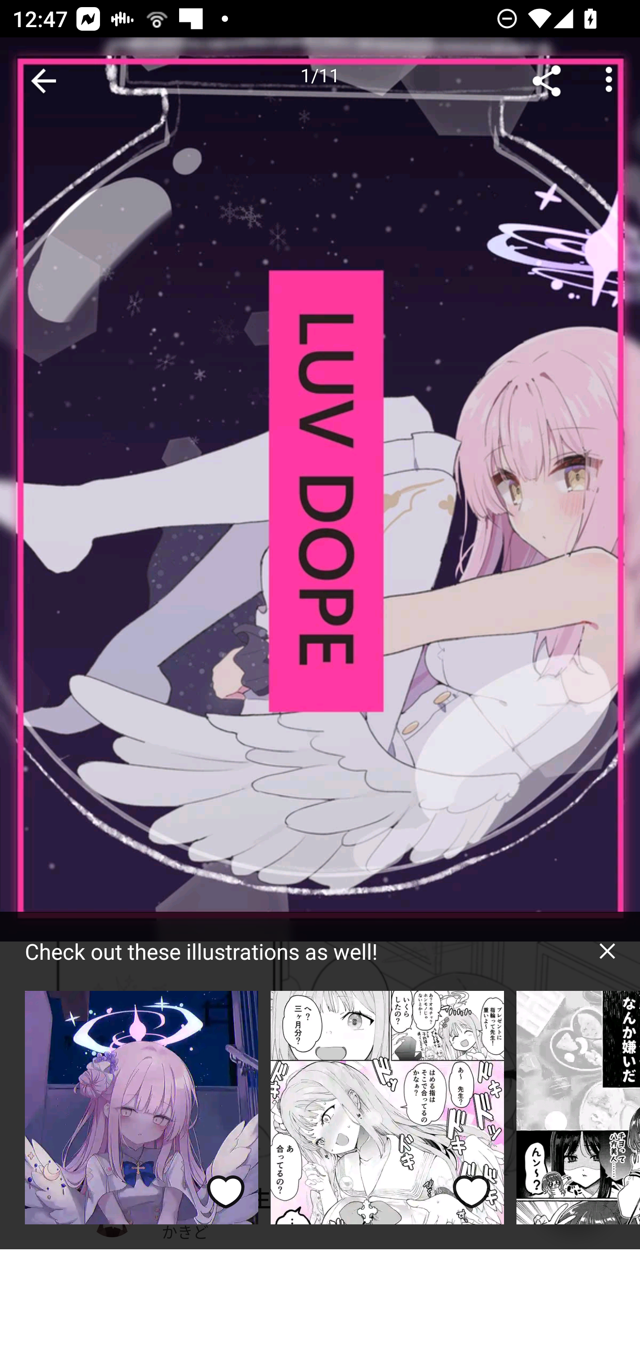 Image resolution: width=640 pixels, height=1352 pixels. Describe the element at coordinates (547, 81) in the screenshot. I see `Share` at that location.